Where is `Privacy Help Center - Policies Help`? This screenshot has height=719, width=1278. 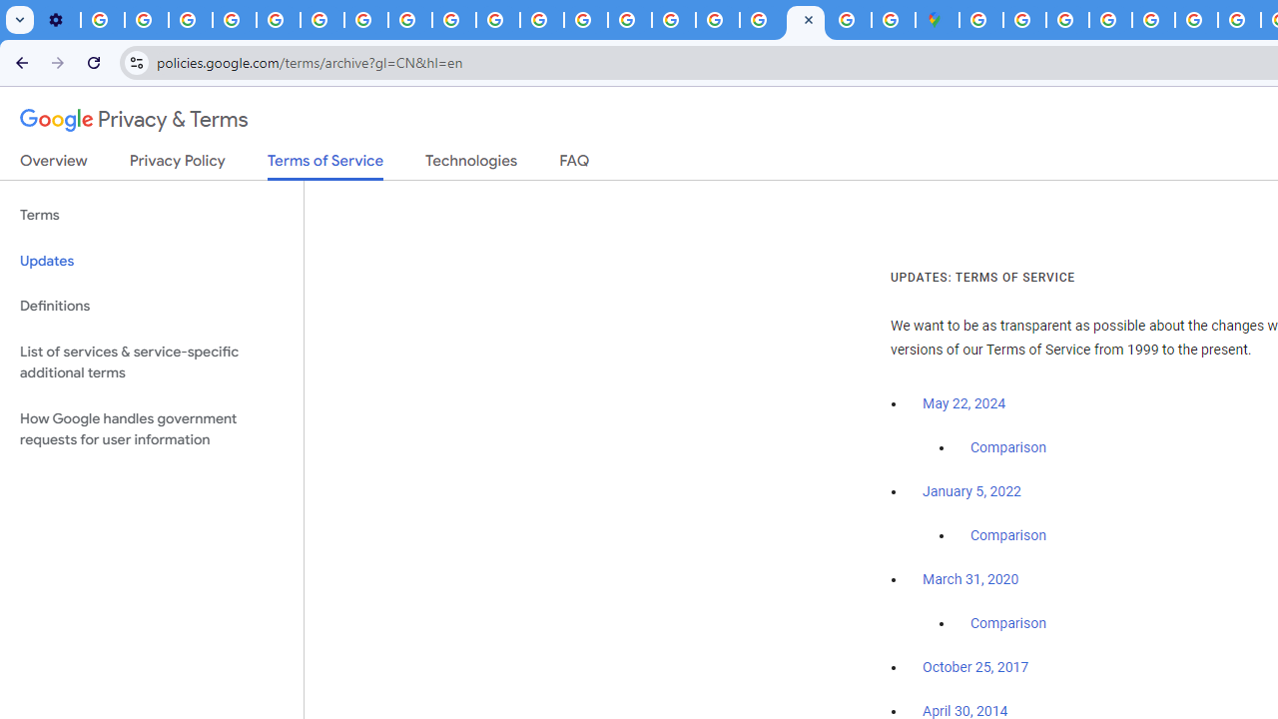 Privacy Help Center - Policies Help is located at coordinates (1196, 20).